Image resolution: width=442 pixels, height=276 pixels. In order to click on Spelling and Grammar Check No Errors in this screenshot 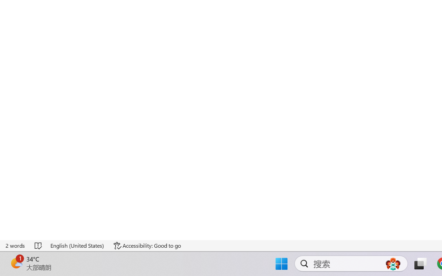, I will do `click(39, 246)`.